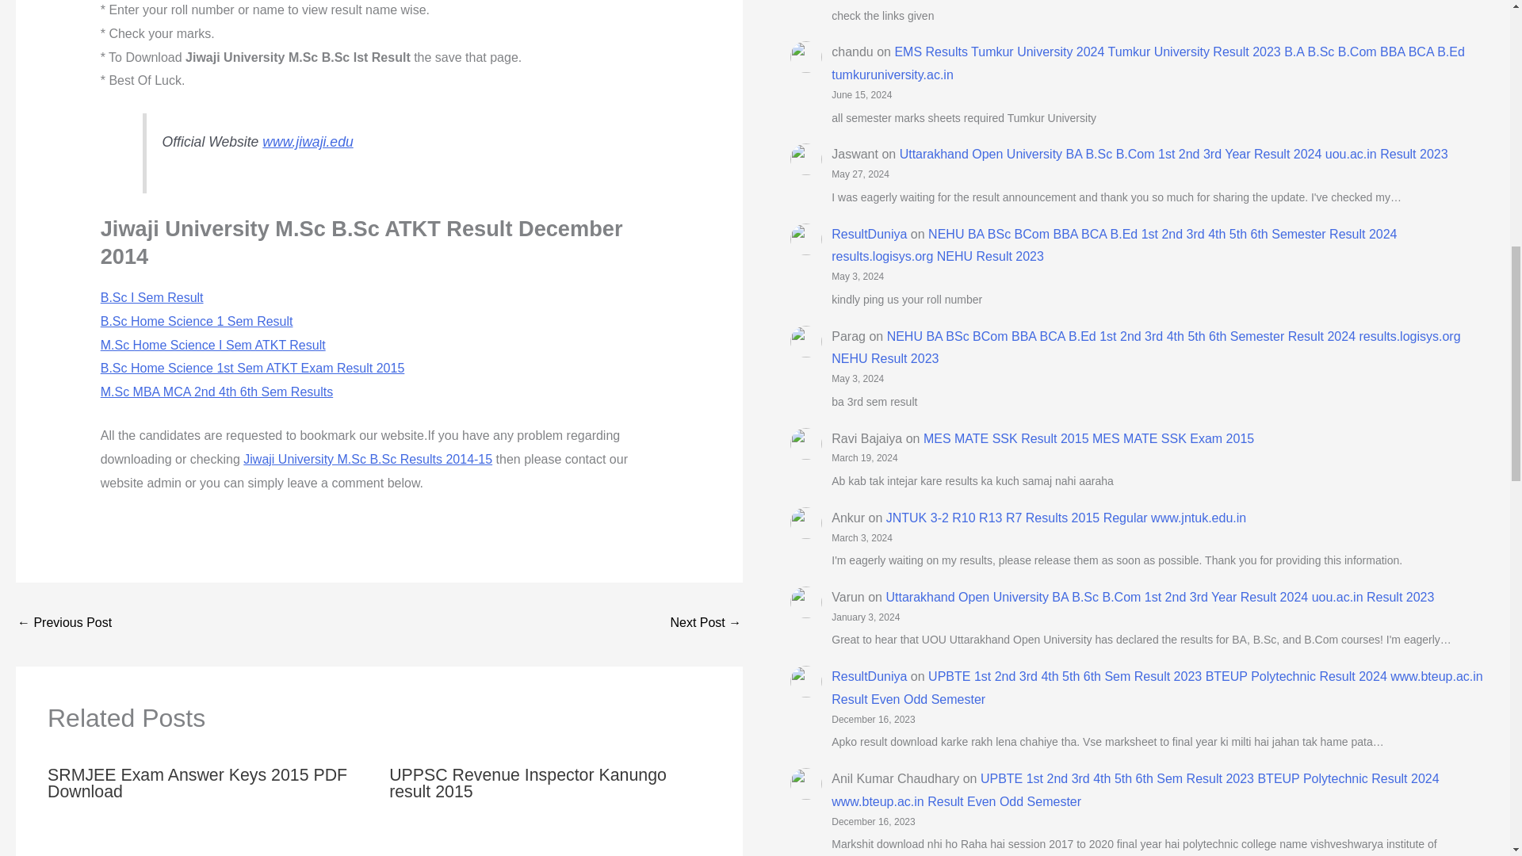  Describe the element at coordinates (308, 141) in the screenshot. I see `www.jiwaji.edu` at that location.